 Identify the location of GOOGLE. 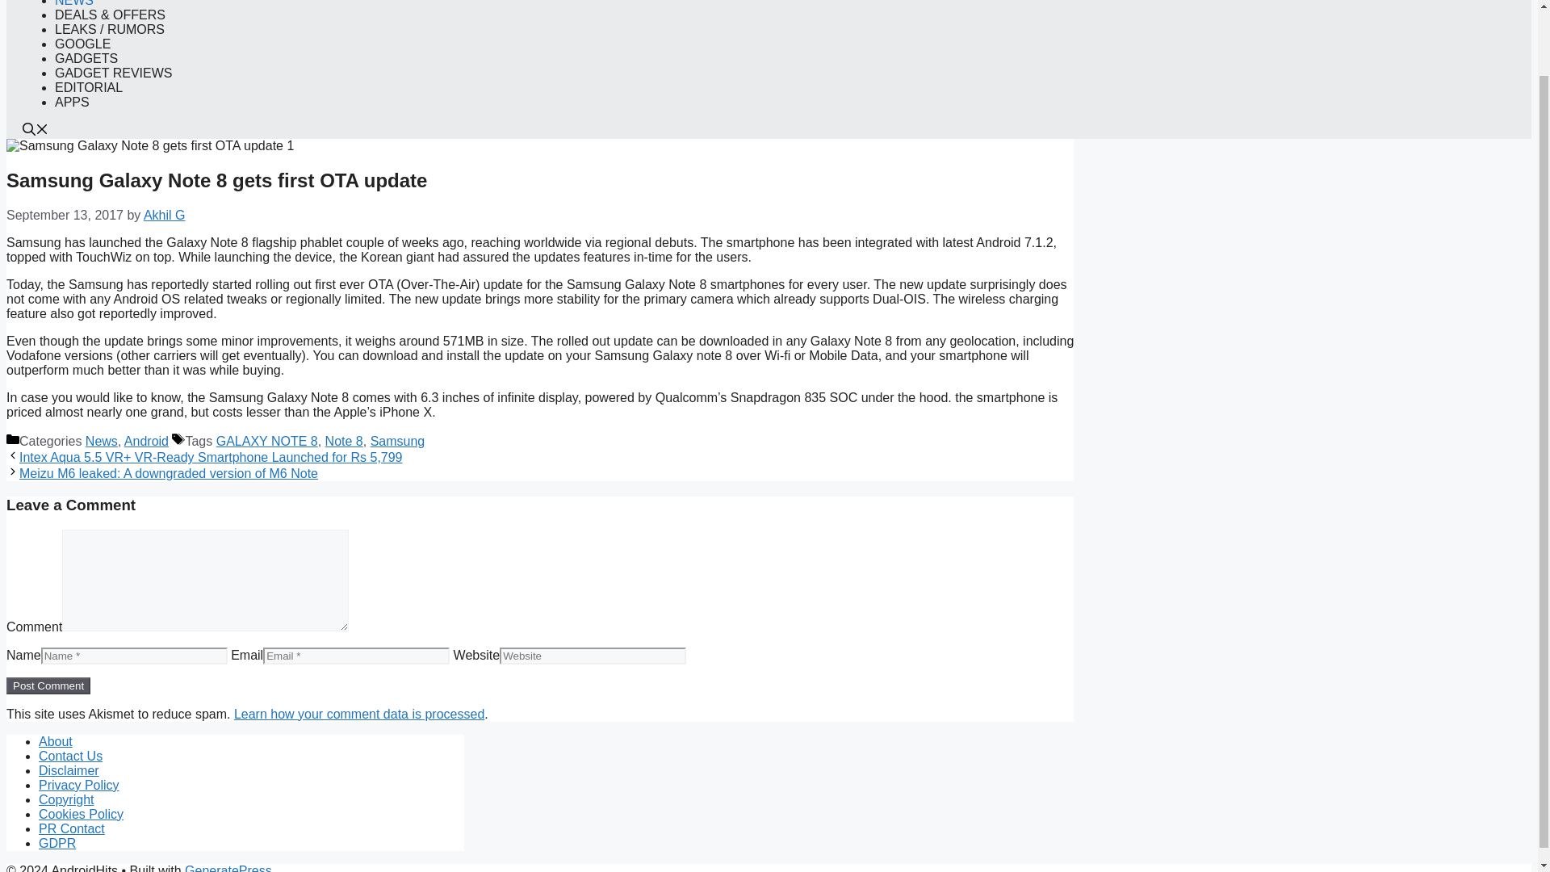
(82, 44).